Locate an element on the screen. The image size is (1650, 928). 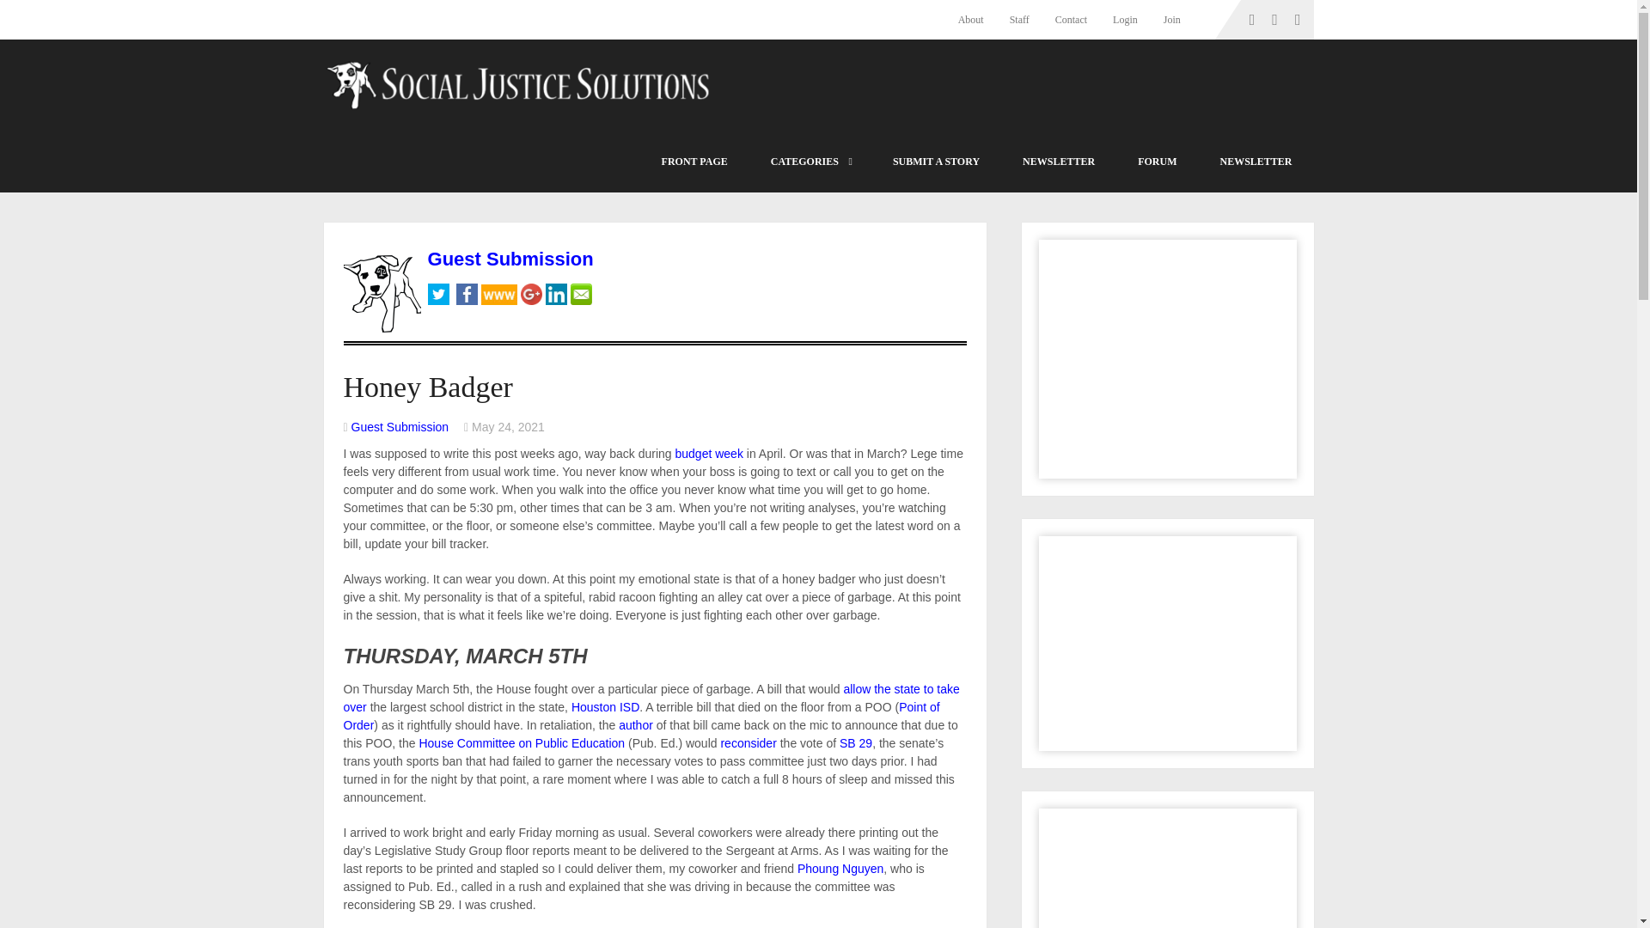
author is located at coordinates (636, 725).